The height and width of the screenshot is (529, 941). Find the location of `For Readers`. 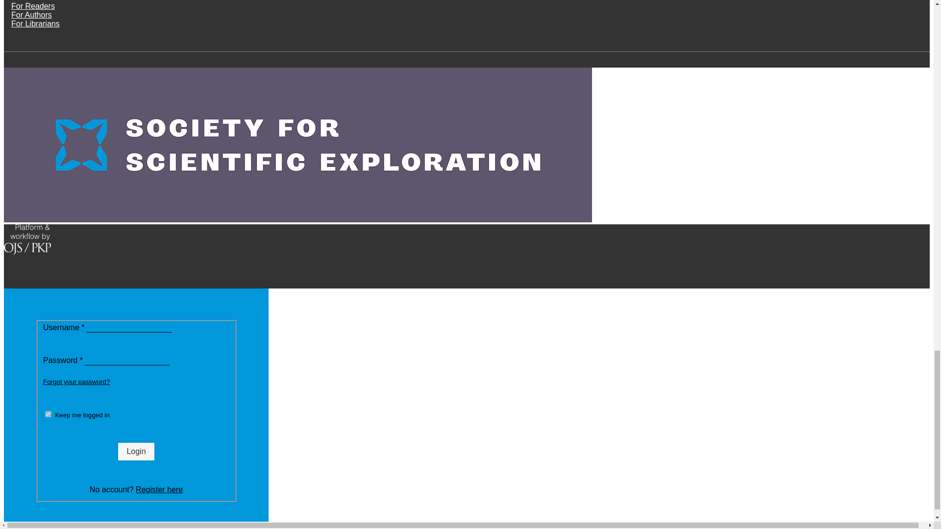

For Readers is located at coordinates (33, 6).